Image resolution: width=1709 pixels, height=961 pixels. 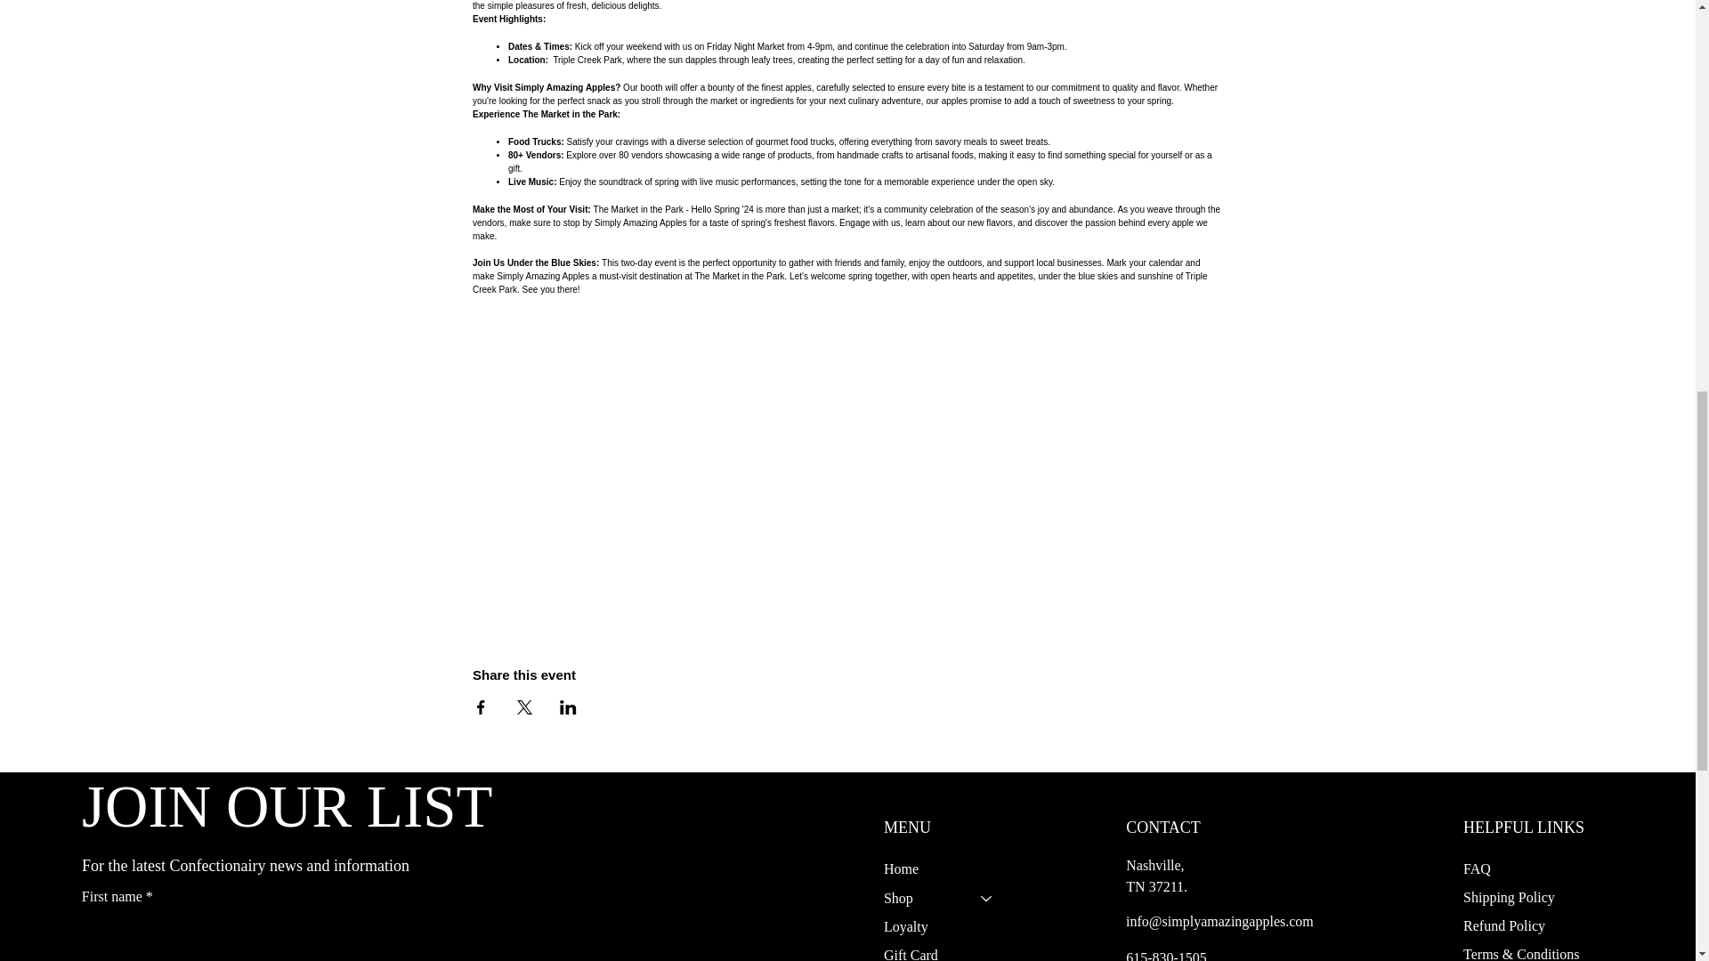 What do you see at coordinates (946, 868) in the screenshot?
I see `Home` at bounding box center [946, 868].